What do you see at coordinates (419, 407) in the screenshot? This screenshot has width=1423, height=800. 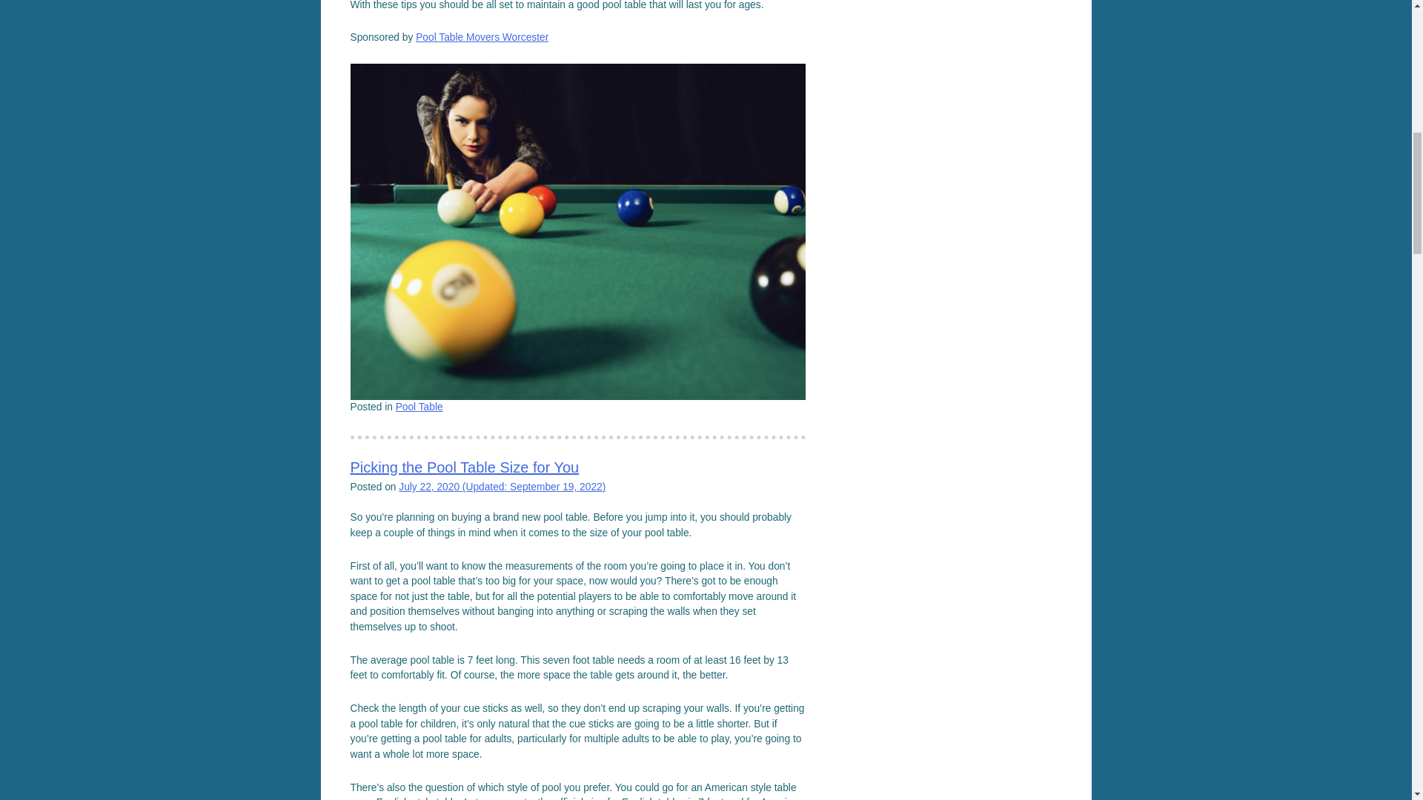 I see `Pool Table` at bounding box center [419, 407].